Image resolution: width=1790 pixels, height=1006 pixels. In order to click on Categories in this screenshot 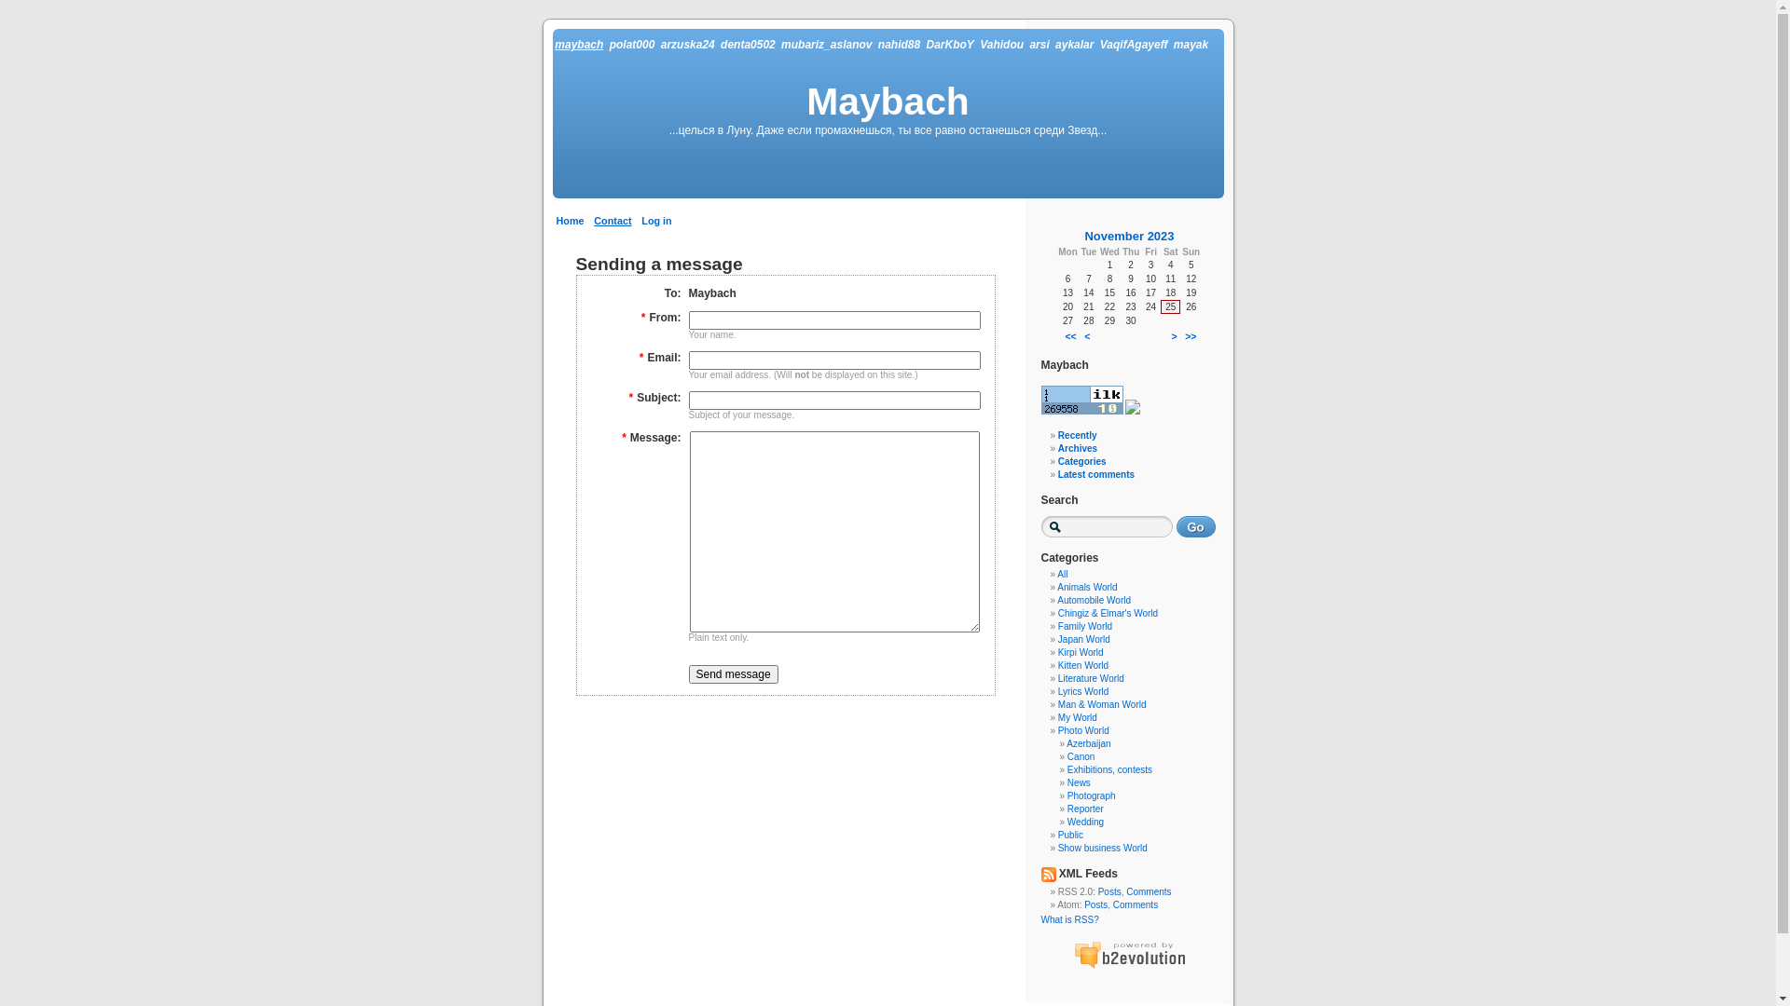, I will do `click(1082, 462)`.